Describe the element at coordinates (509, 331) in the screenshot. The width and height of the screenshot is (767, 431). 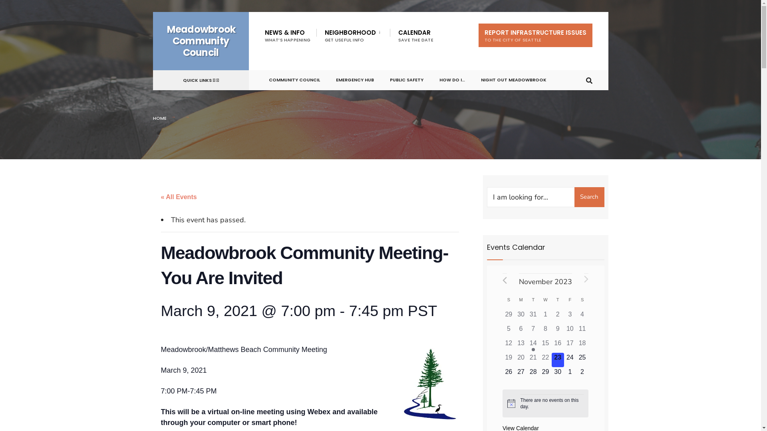
I see `0 events,
5` at that location.